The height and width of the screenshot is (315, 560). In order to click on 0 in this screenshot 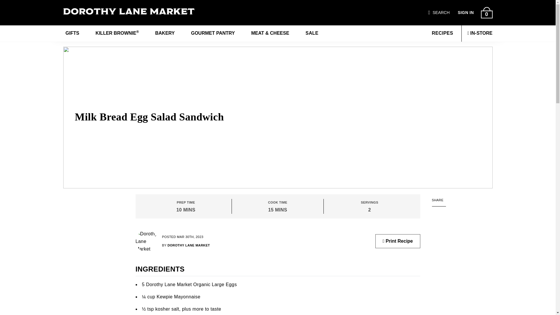, I will do `click(486, 12)`.